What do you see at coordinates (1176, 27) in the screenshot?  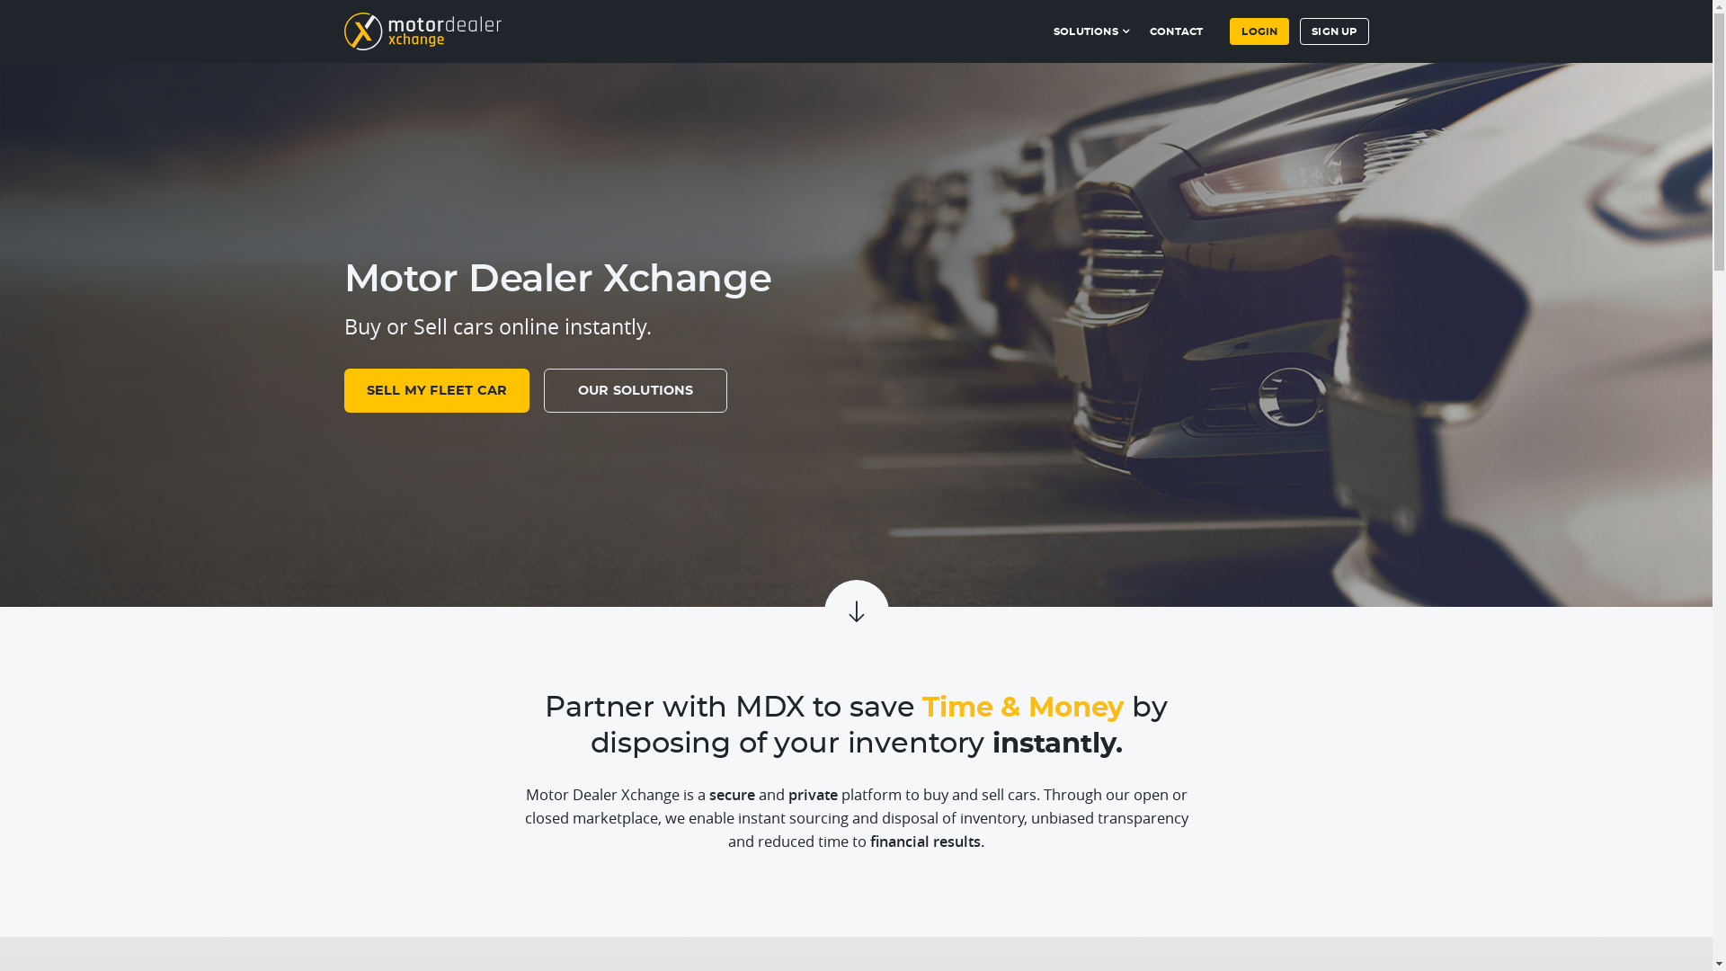 I see `CONTACT` at bounding box center [1176, 27].